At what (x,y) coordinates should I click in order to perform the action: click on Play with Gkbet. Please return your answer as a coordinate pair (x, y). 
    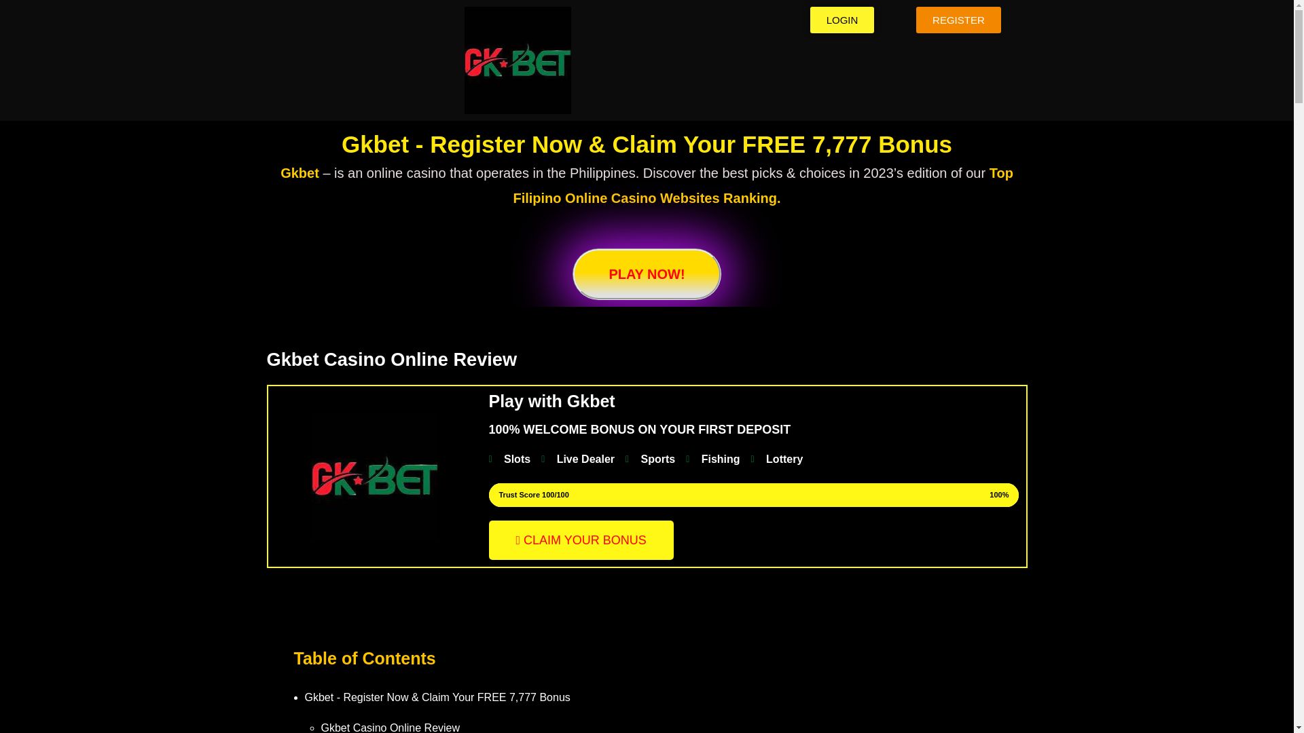
    Looking at the image, I should click on (552, 400).